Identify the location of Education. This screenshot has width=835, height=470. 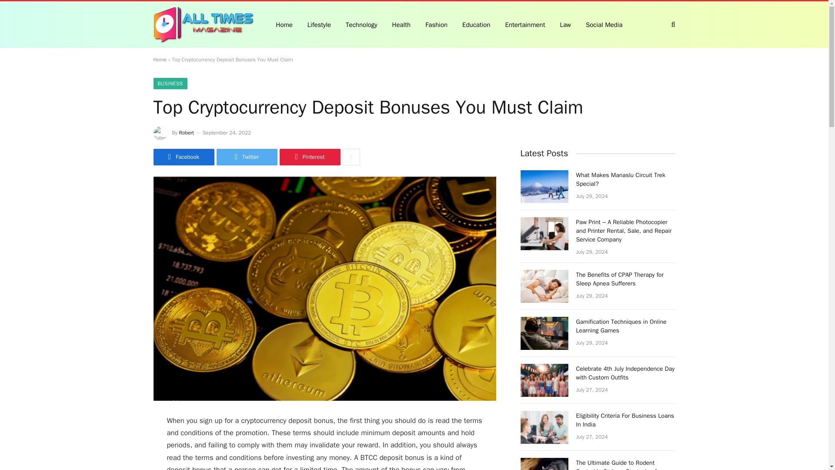
(476, 24).